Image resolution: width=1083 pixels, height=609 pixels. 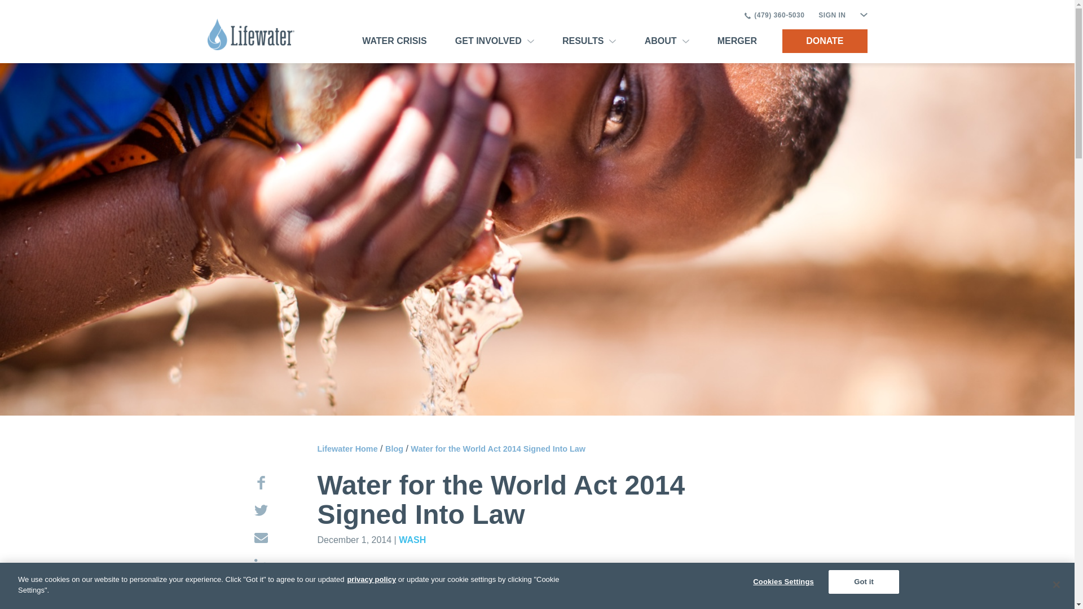 What do you see at coordinates (832, 15) in the screenshot?
I see `SIGN IN` at bounding box center [832, 15].